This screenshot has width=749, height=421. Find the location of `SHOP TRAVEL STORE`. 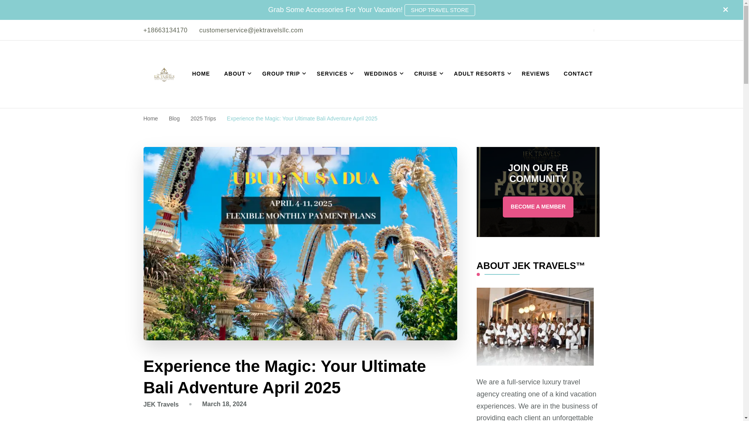

SHOP TRAVEL STORE is located at coordinates (439, 10).